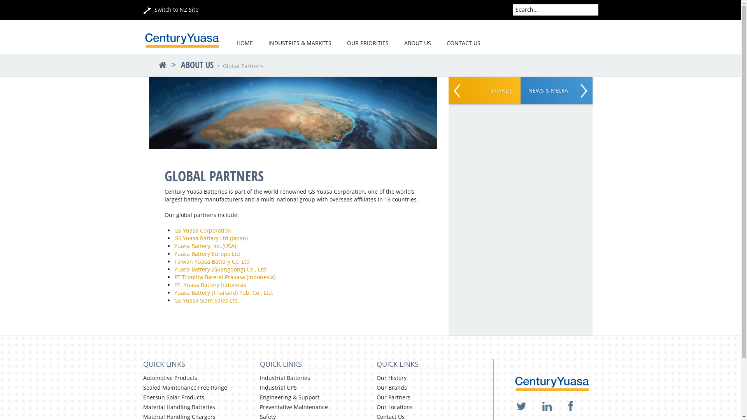 This screenshot has width=747, height=420. Describe the element at coordinates (294, 407) in the screenshot. I see `Preventative Maintenance` at that location.